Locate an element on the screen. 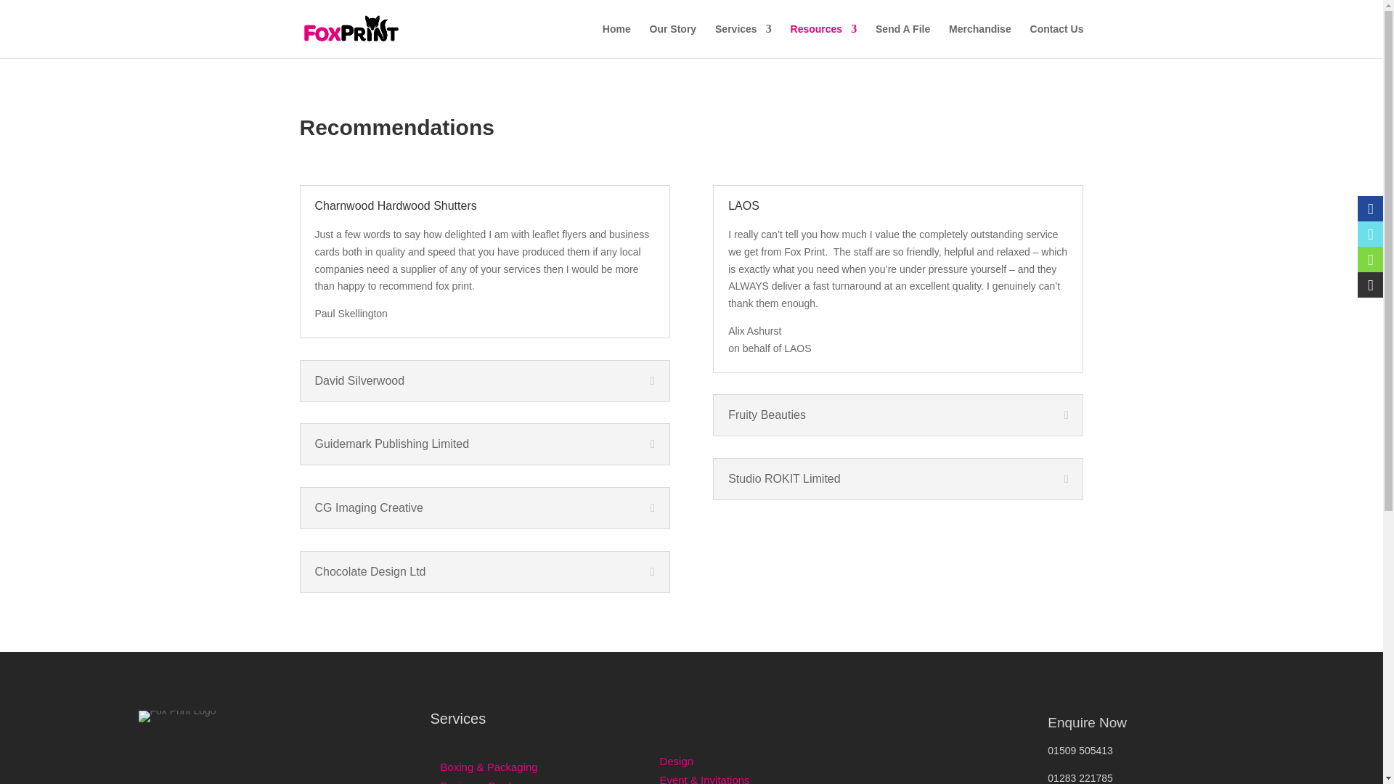  Resources is located at coordinates (823, 41).